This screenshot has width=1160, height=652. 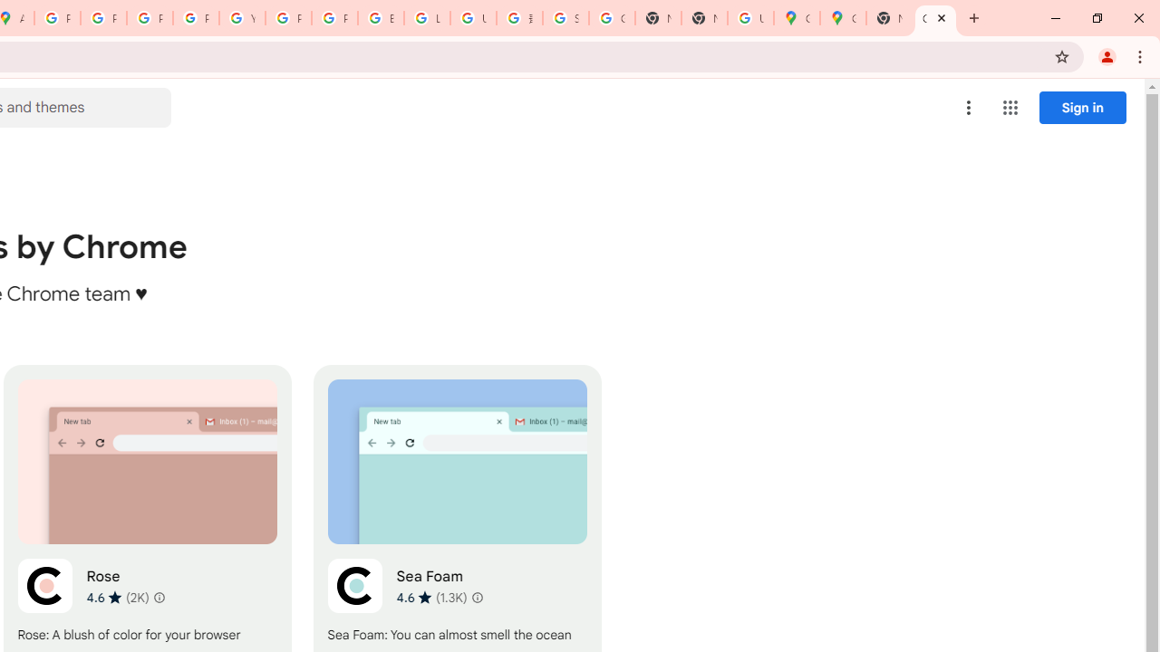 I want to click on Learn more about results and reviews "Sea Foam", so click(x=477, y=598).